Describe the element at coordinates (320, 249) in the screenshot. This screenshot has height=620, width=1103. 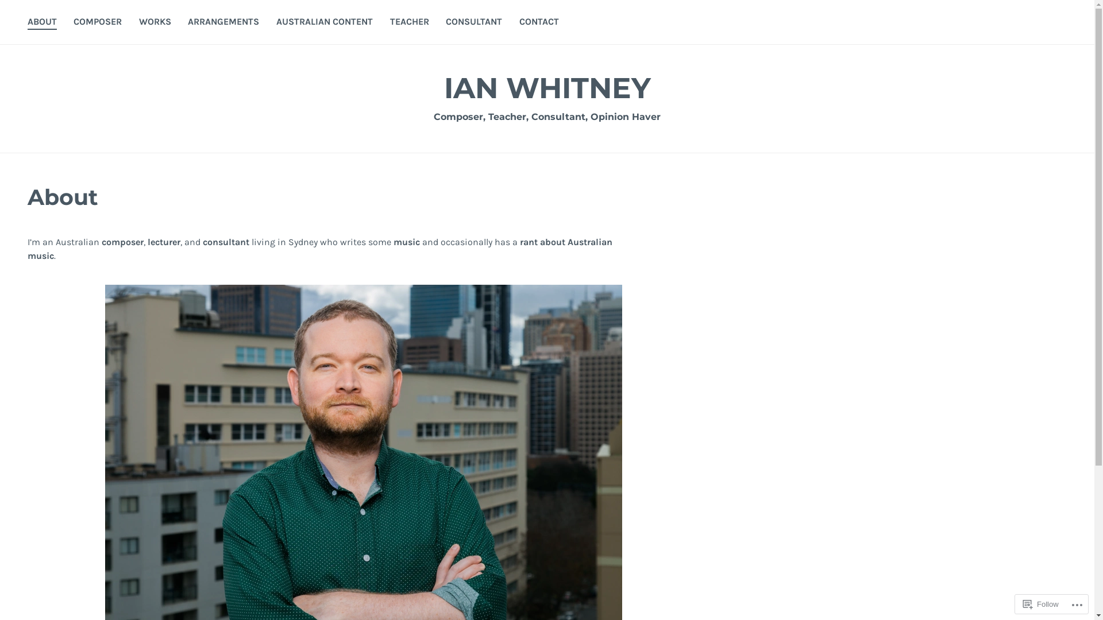
I see `rant about Australian music` at that location.